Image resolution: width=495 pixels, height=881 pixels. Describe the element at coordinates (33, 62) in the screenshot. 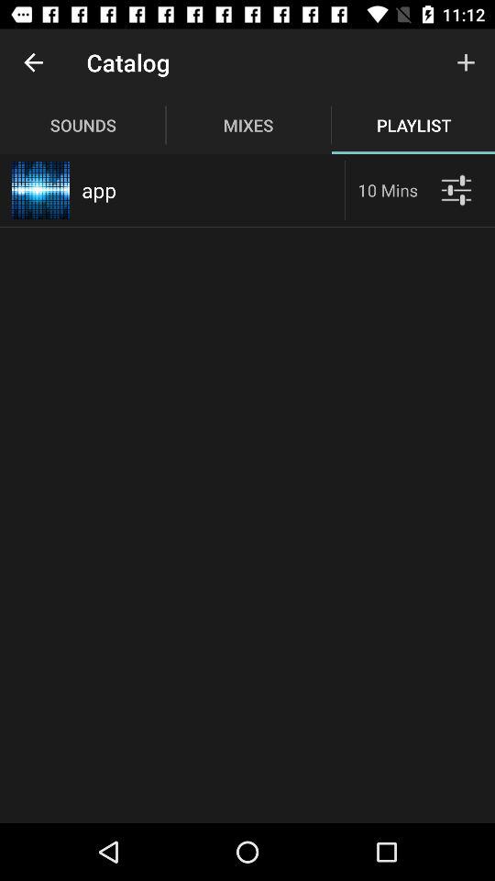

I see `click the item above the sounds item` at that location.